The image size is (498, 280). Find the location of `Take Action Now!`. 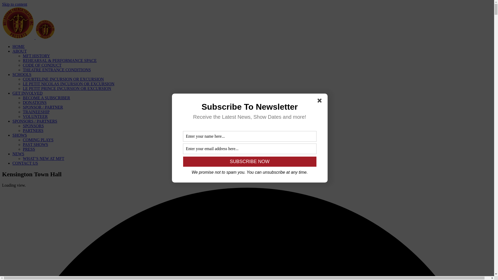

Take Action Now! is located at coordinates (77, 5).